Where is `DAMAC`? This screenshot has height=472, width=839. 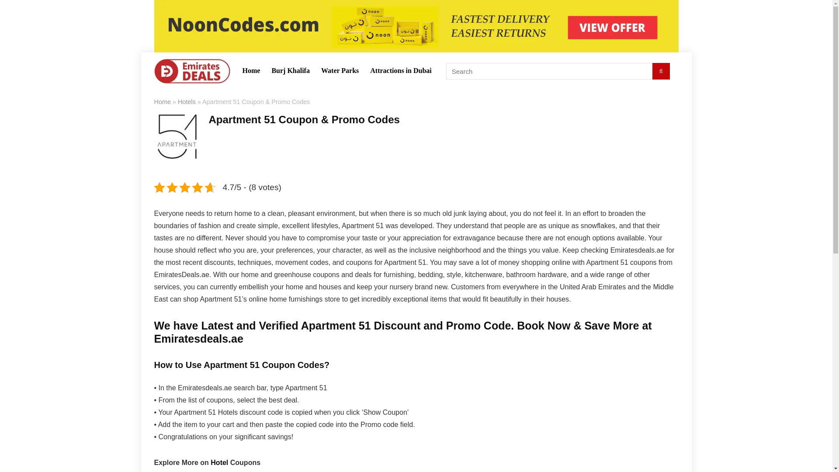 DAMAC is located at coordinates (472, 471).